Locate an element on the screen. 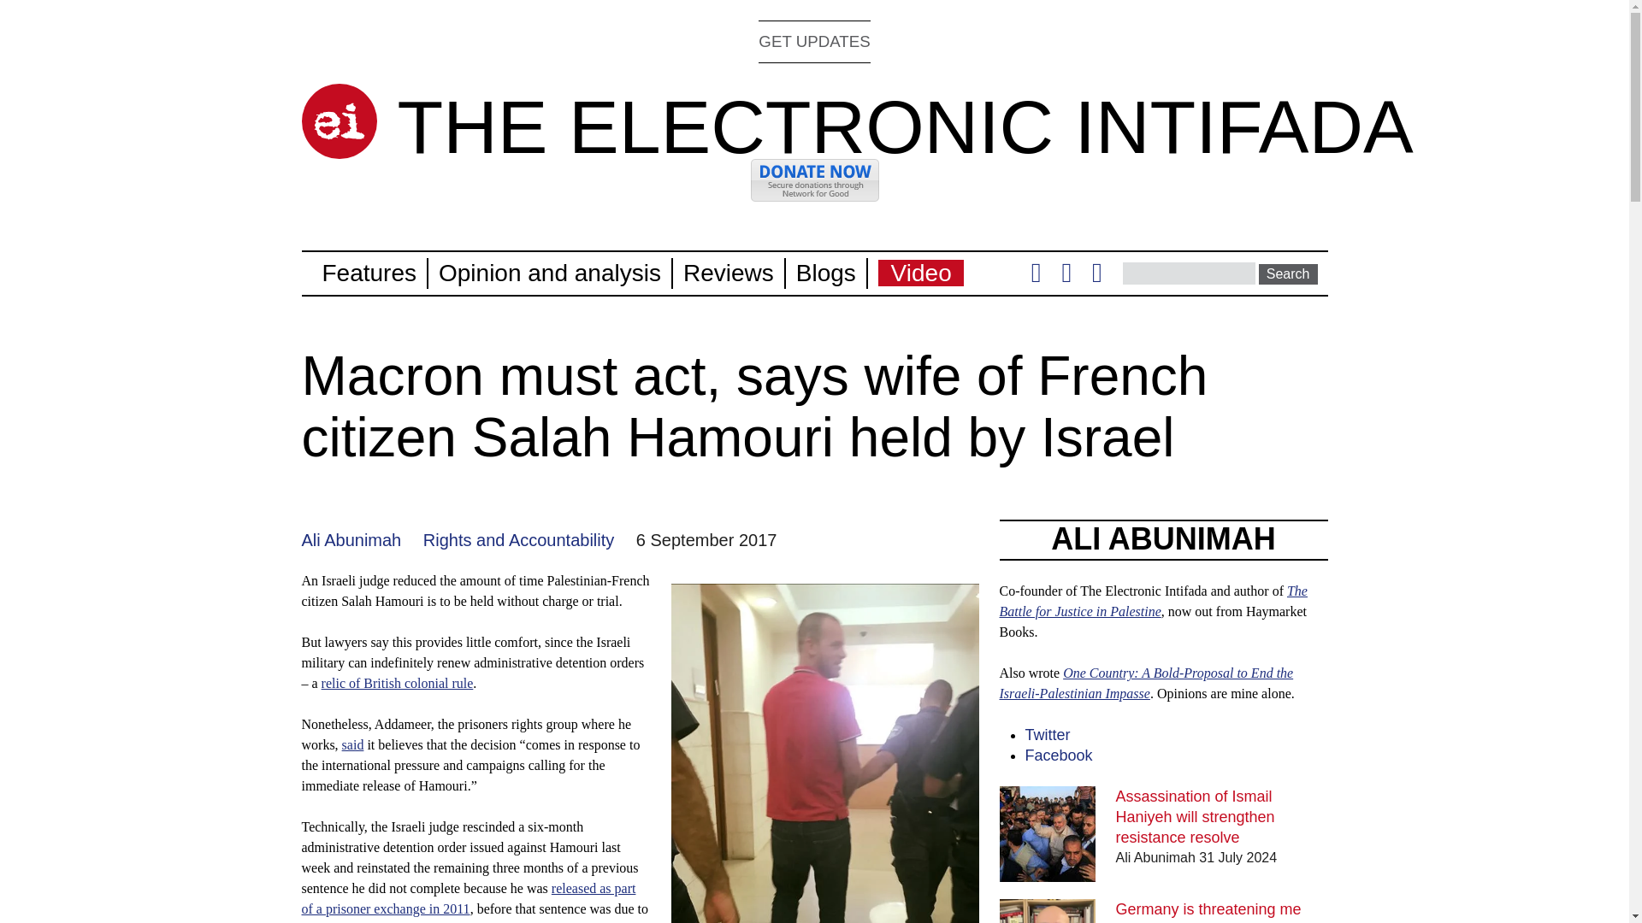 The height and width of the screenshot is (923, 1642). Enter the terms you wish to search for. is located at coordinates (1189, 273).